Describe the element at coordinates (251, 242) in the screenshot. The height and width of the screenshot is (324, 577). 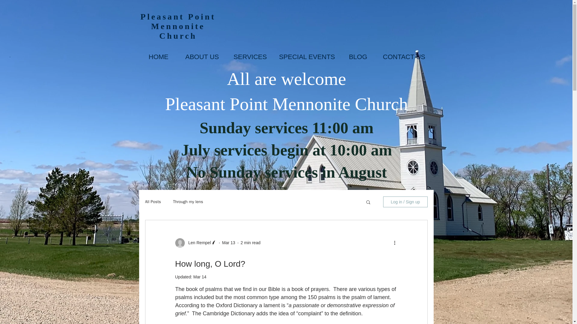
I see `2 min read` at that location.